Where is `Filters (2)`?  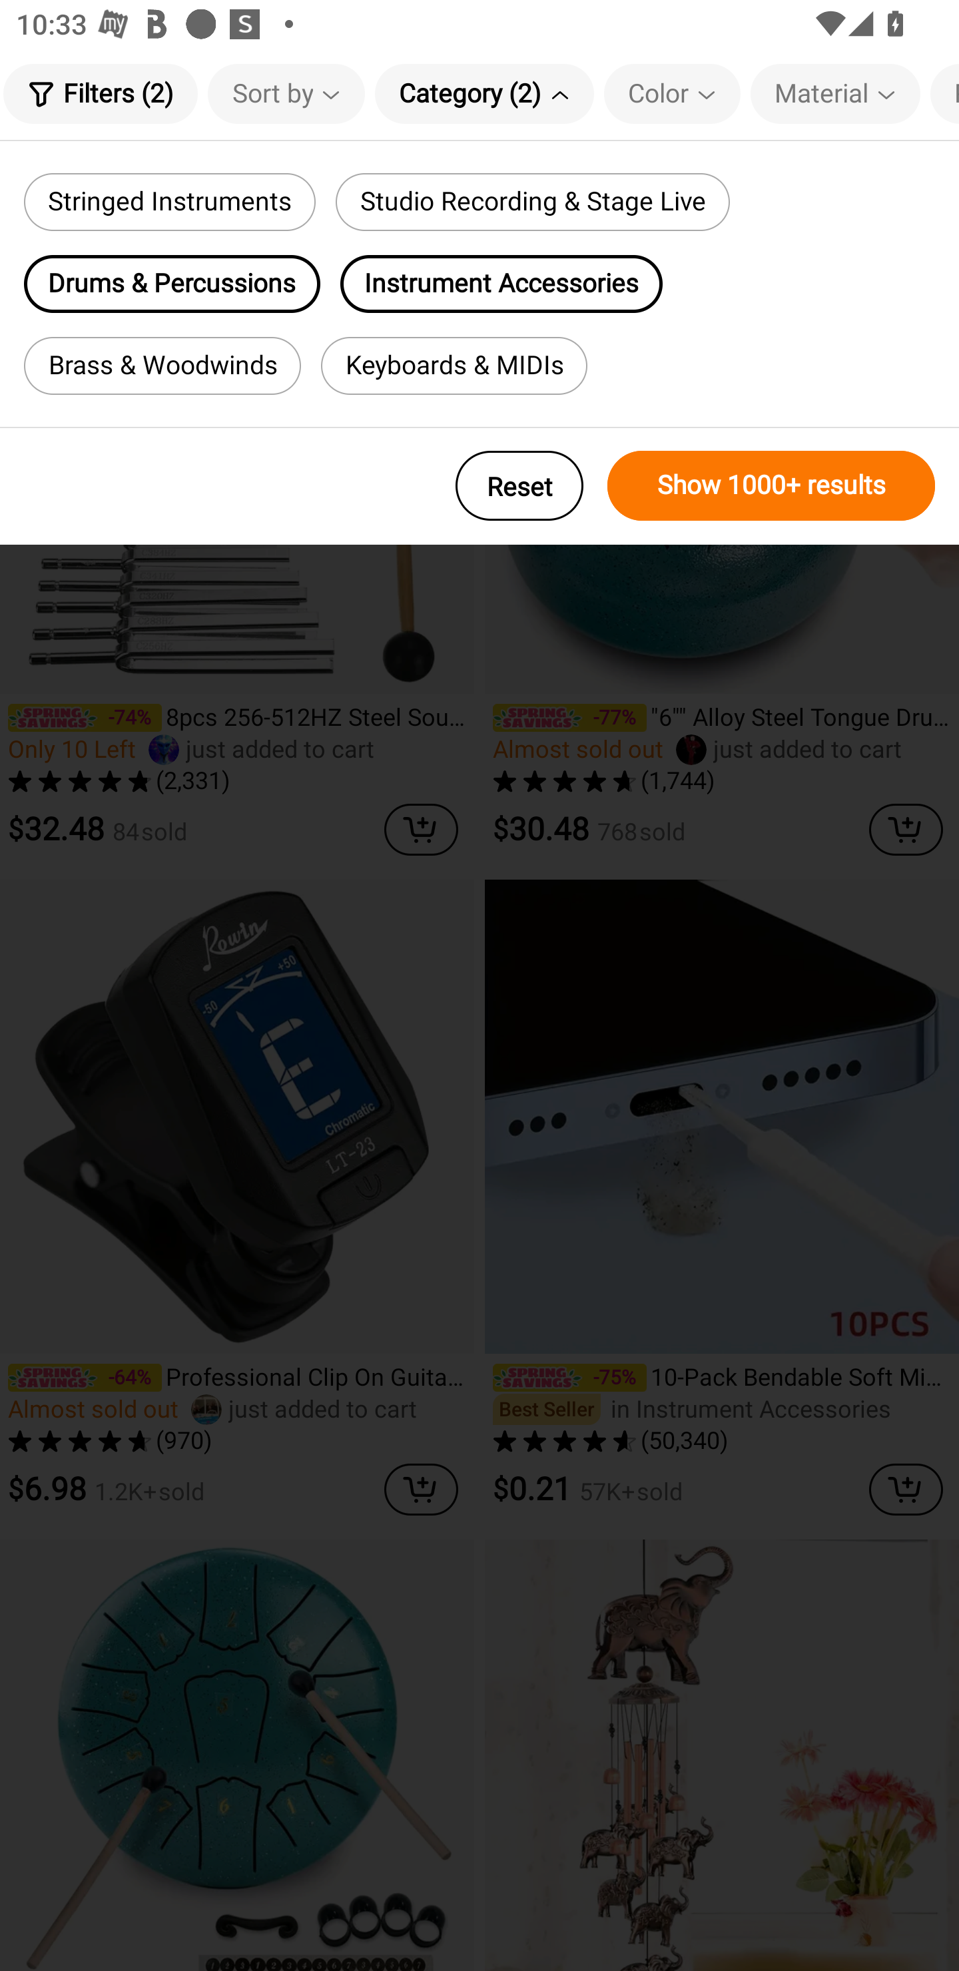 Filters (2) is located at coordinates (100, 93).